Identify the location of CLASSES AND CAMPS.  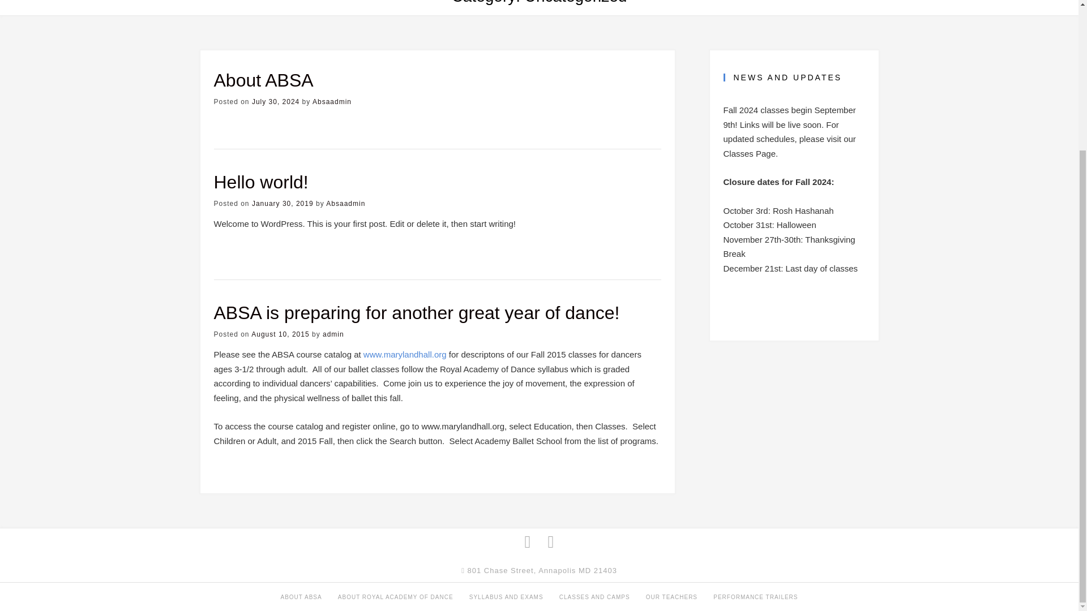
(594, 596).